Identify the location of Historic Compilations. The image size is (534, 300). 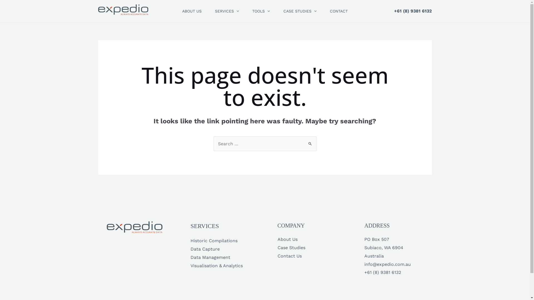
(214, 241).